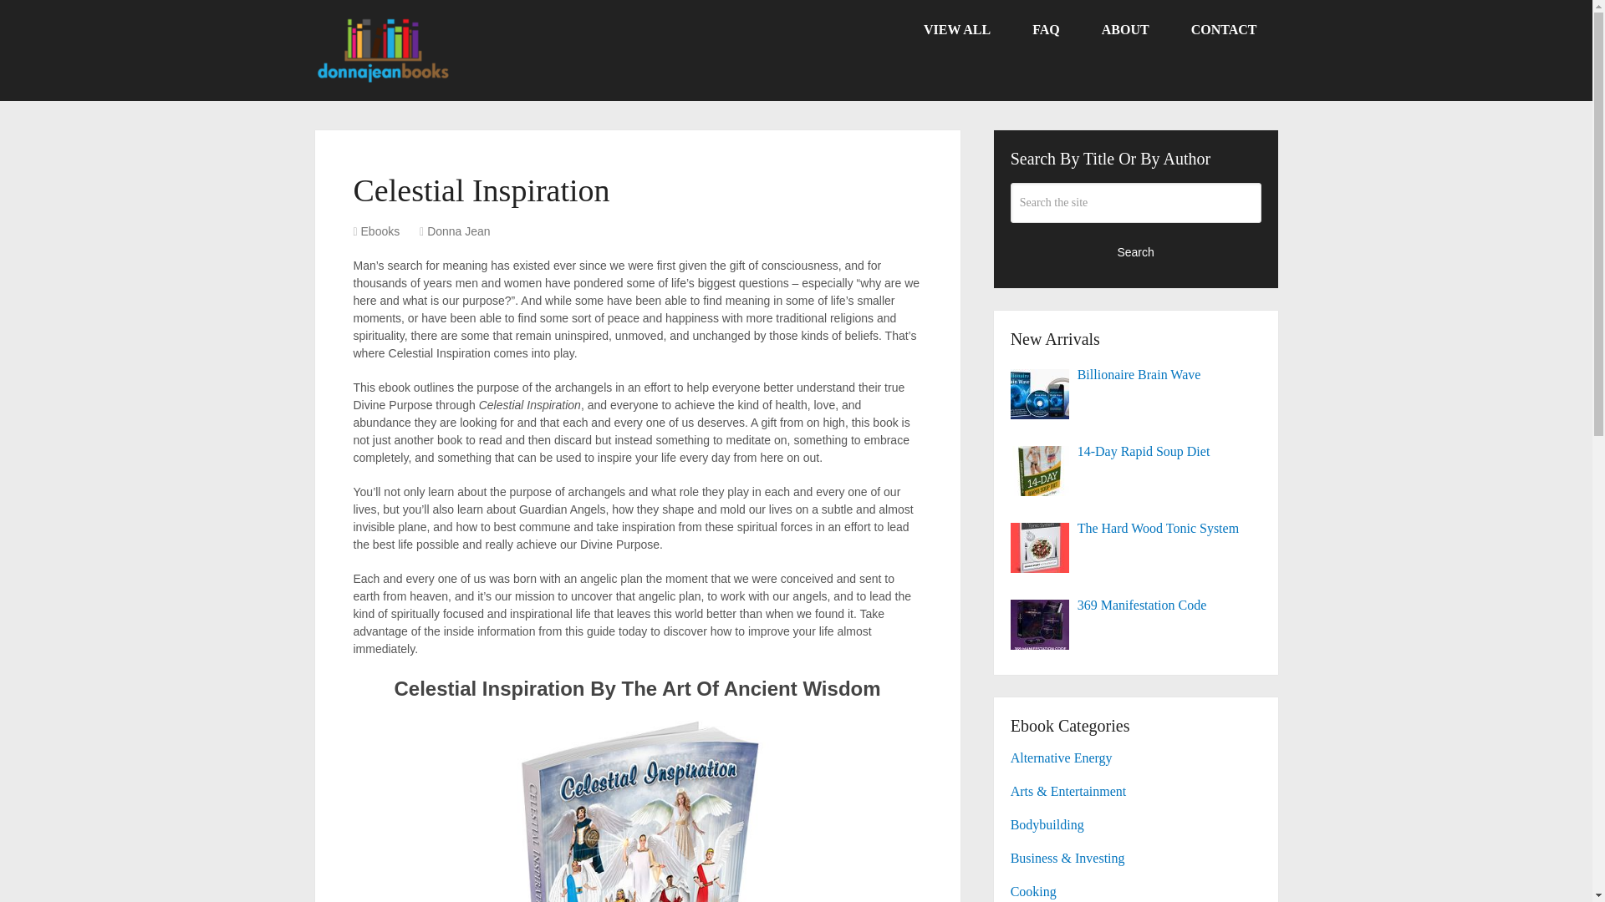 This screenshot has width=1605, height=902. What do you see at coordinates (1045, 30) in the screenshot?
I see `Frequently Asked Questions` at bounding box center [1045, 30].